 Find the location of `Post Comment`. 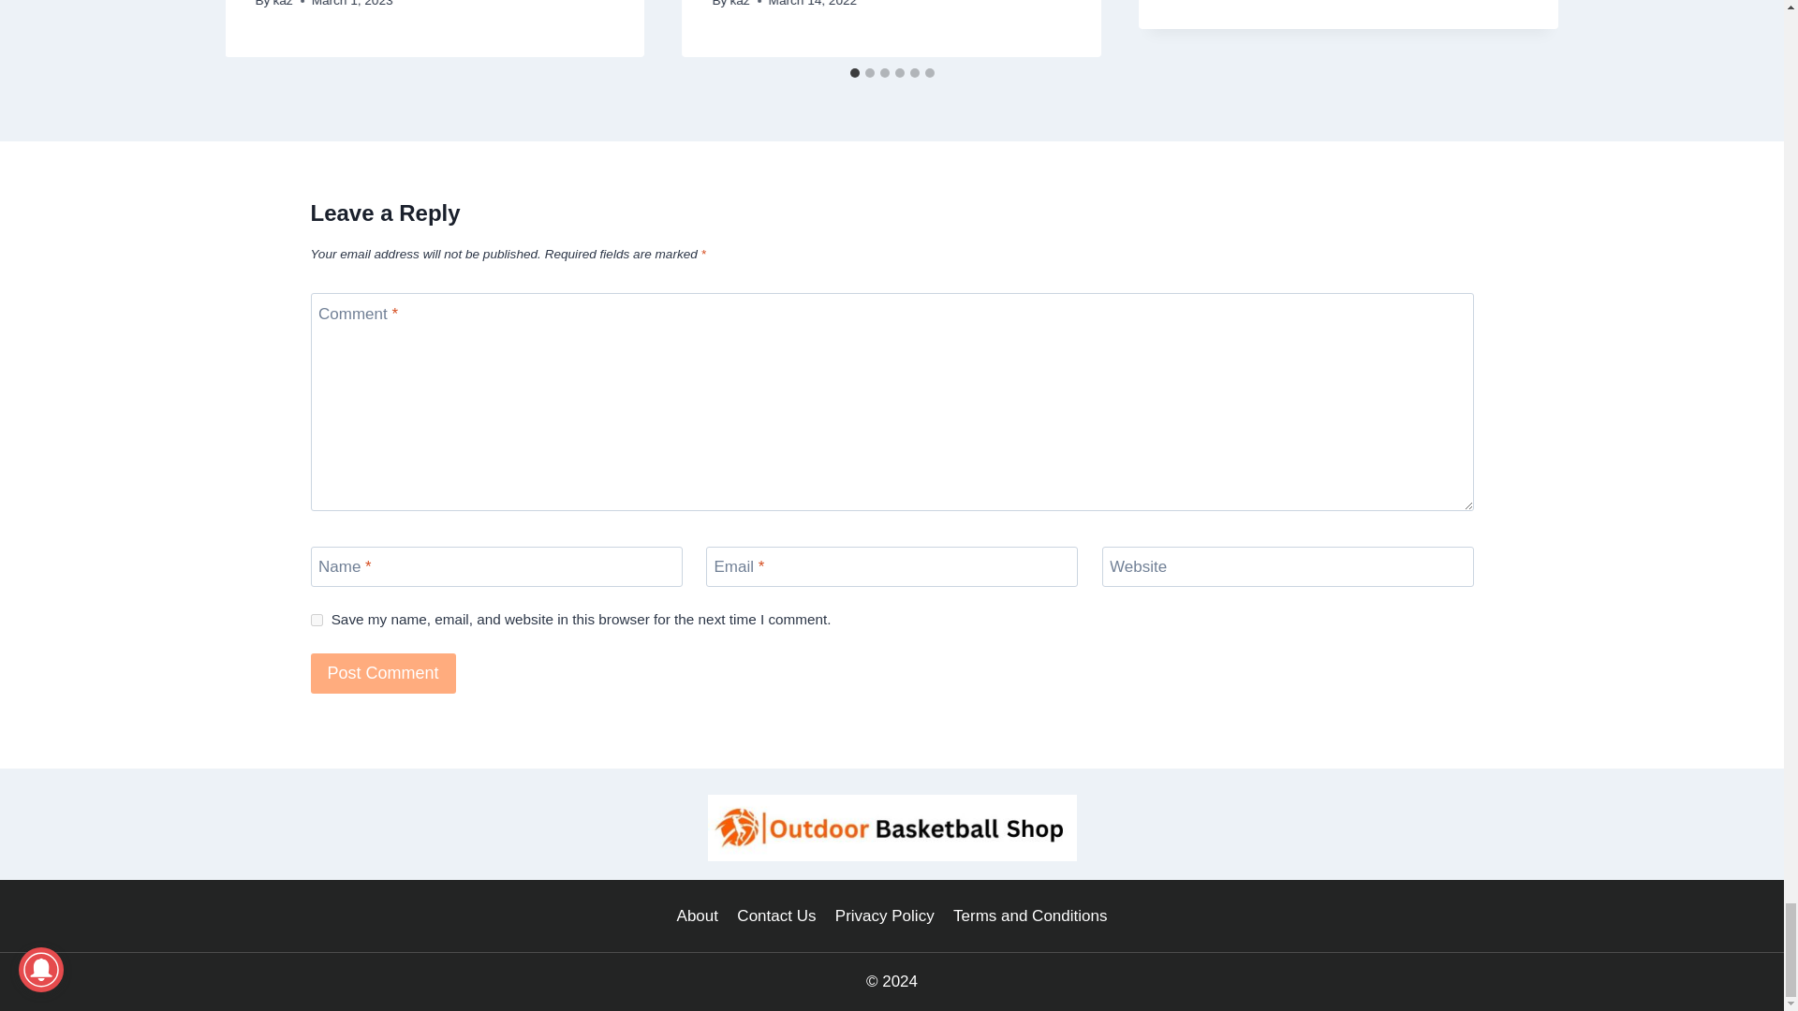

Post Comment is located at coordinates (384, 672).